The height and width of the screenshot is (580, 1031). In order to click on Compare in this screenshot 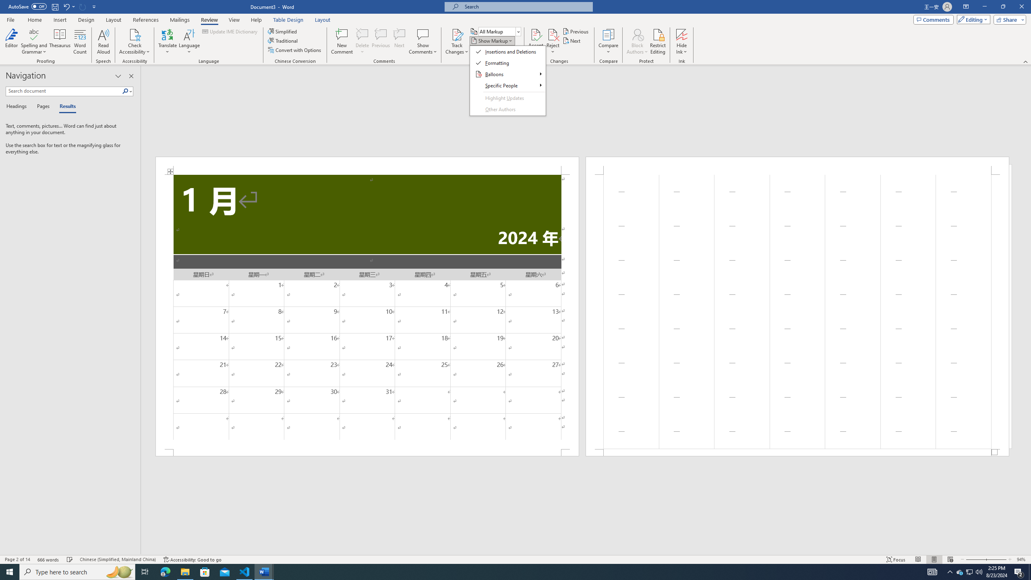, I will do `click(609, 41)`.